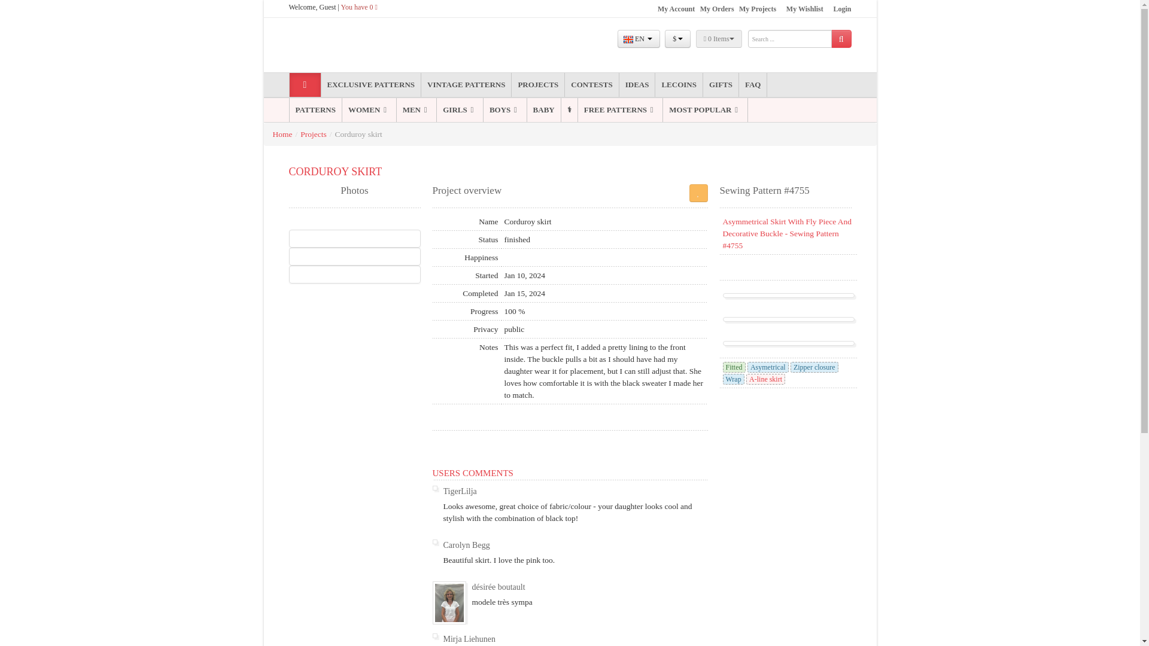 This screenshot has height=646, width=1149. Describe the element at coordinates (717, 8) in the screenshot. I see `My Orders` at that location.